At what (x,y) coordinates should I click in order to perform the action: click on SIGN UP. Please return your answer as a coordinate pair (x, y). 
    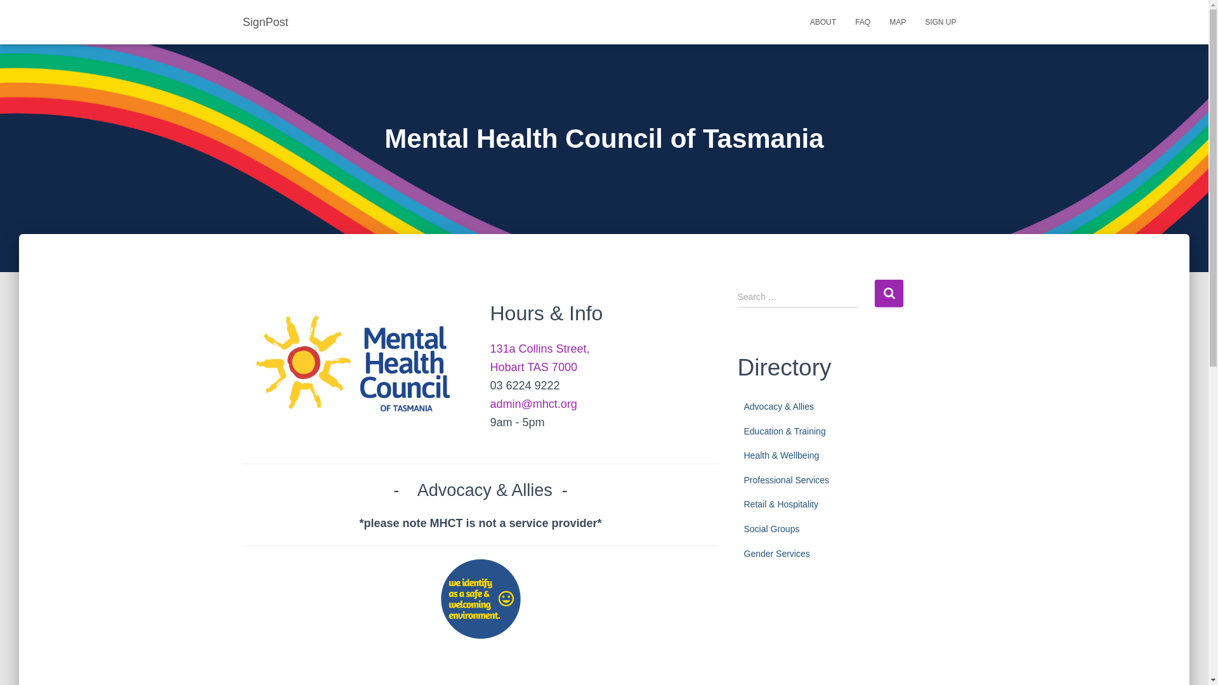
    Looking at the image, I should click on (940, 22).